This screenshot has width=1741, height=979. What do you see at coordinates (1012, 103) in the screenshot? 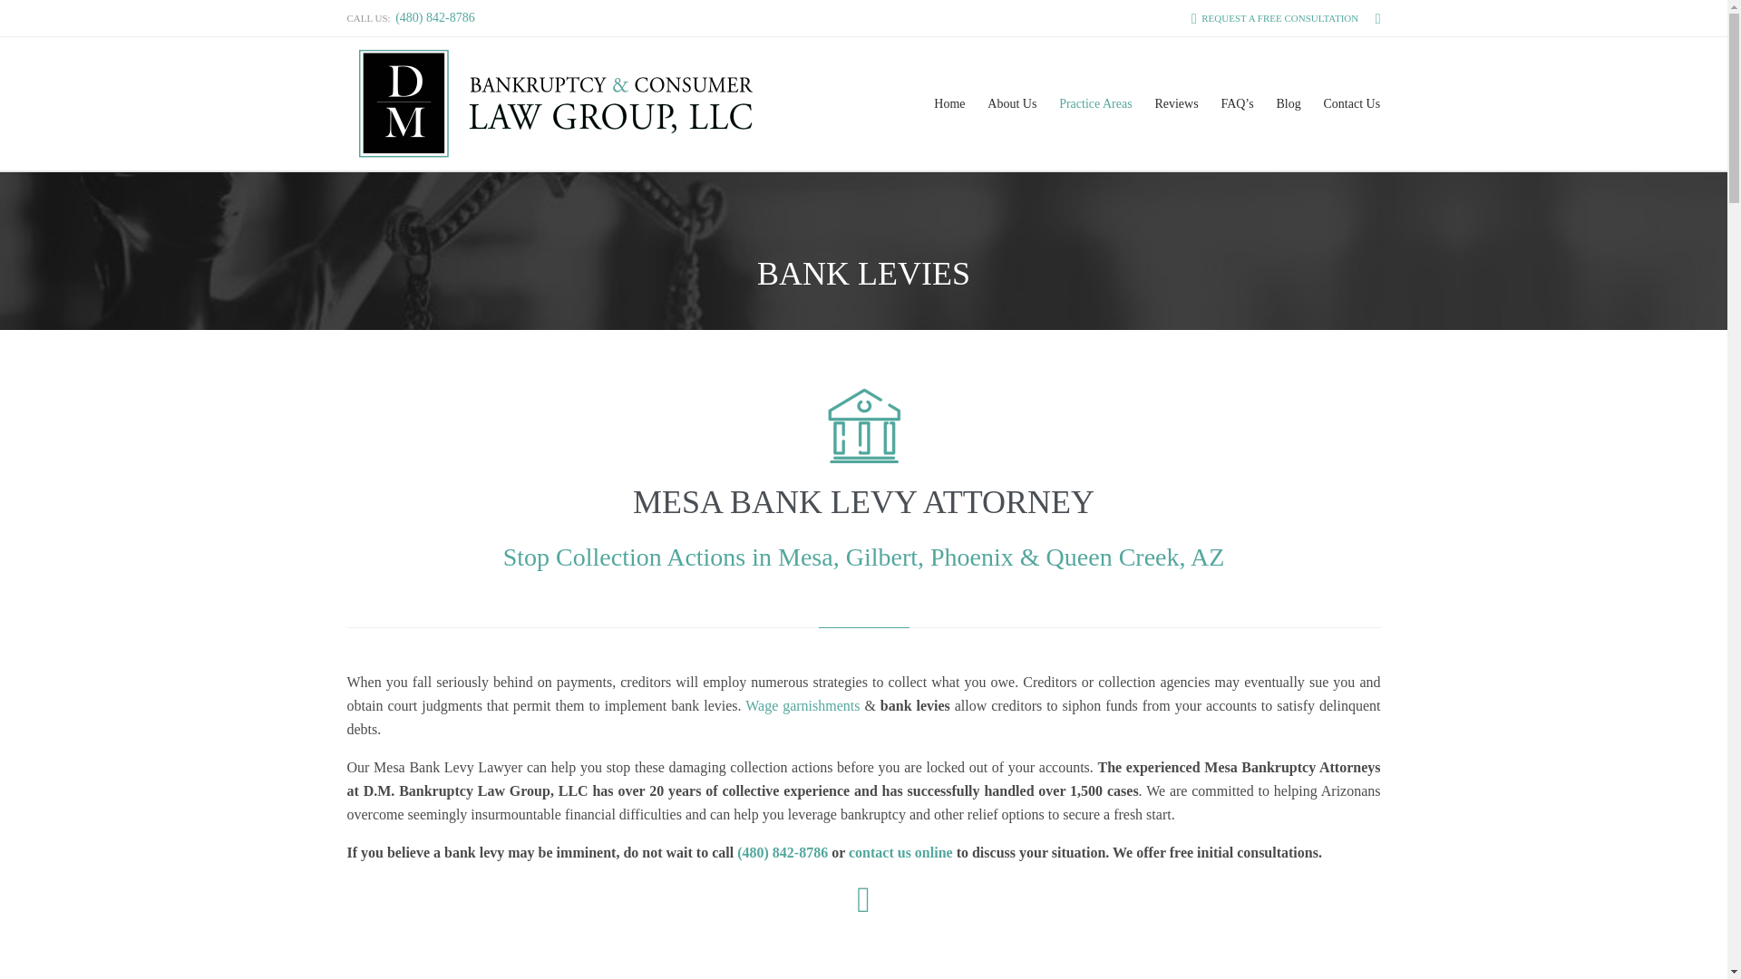
I see `About Us` at bounding box center [1012, 103].